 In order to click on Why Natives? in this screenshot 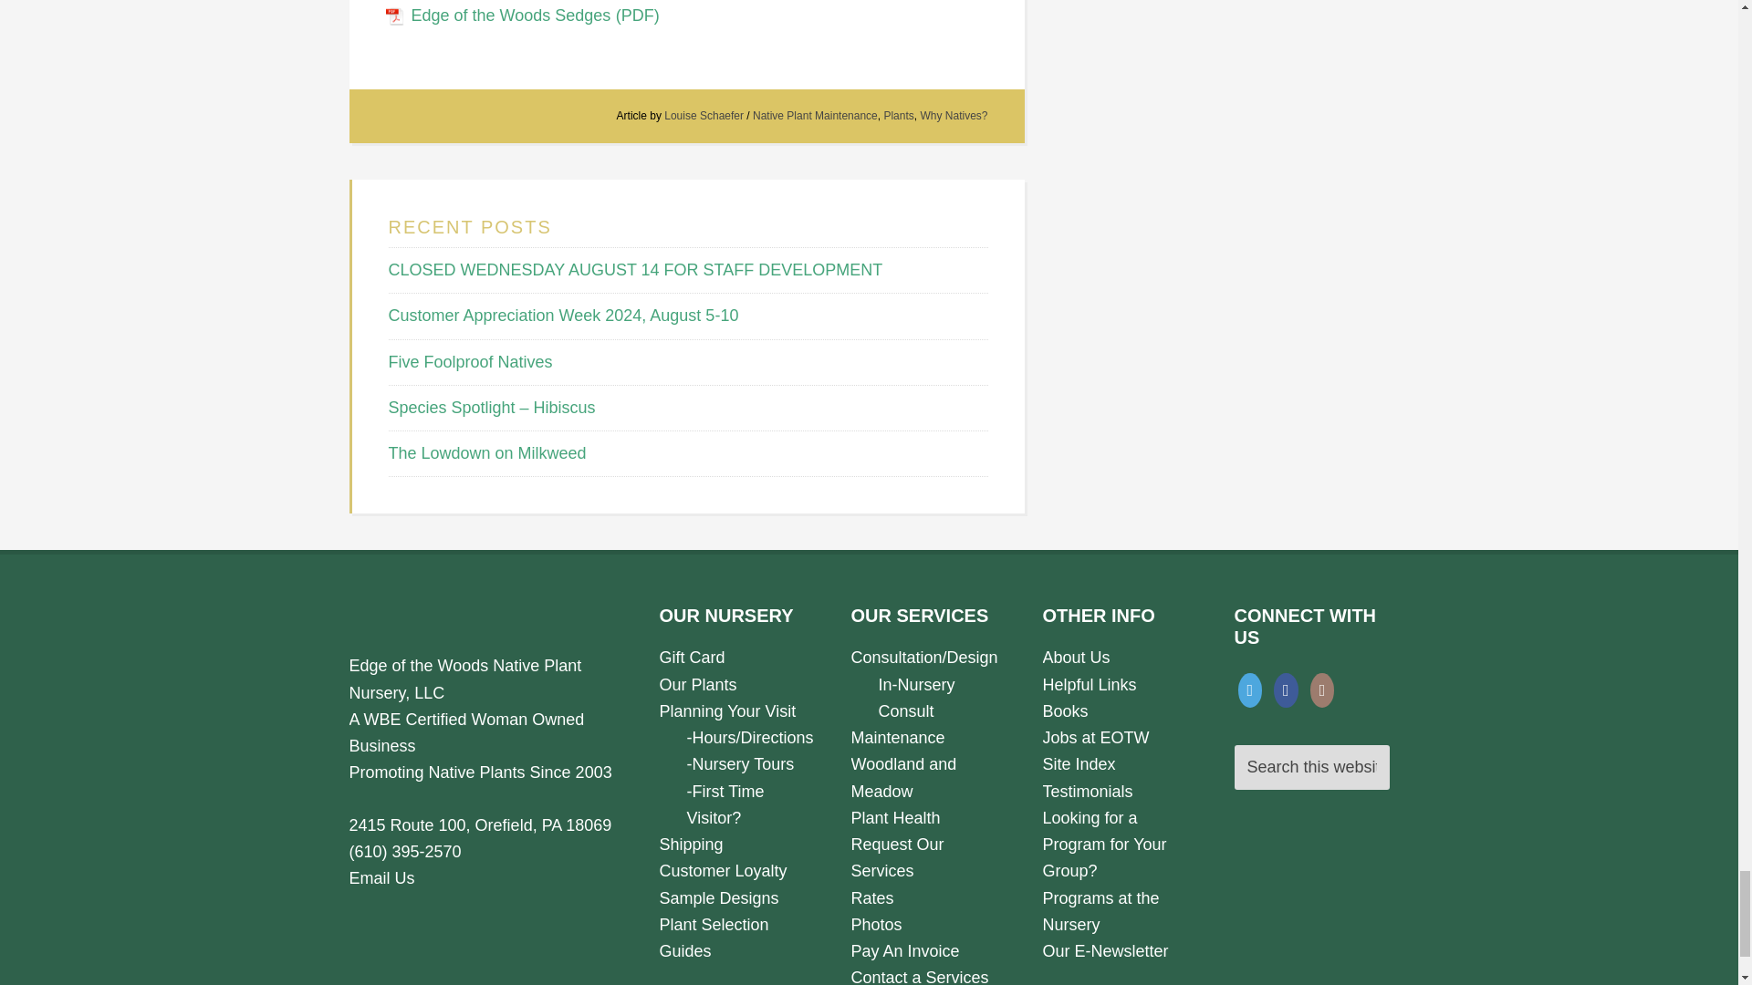, I will do `click(954, 115)`.